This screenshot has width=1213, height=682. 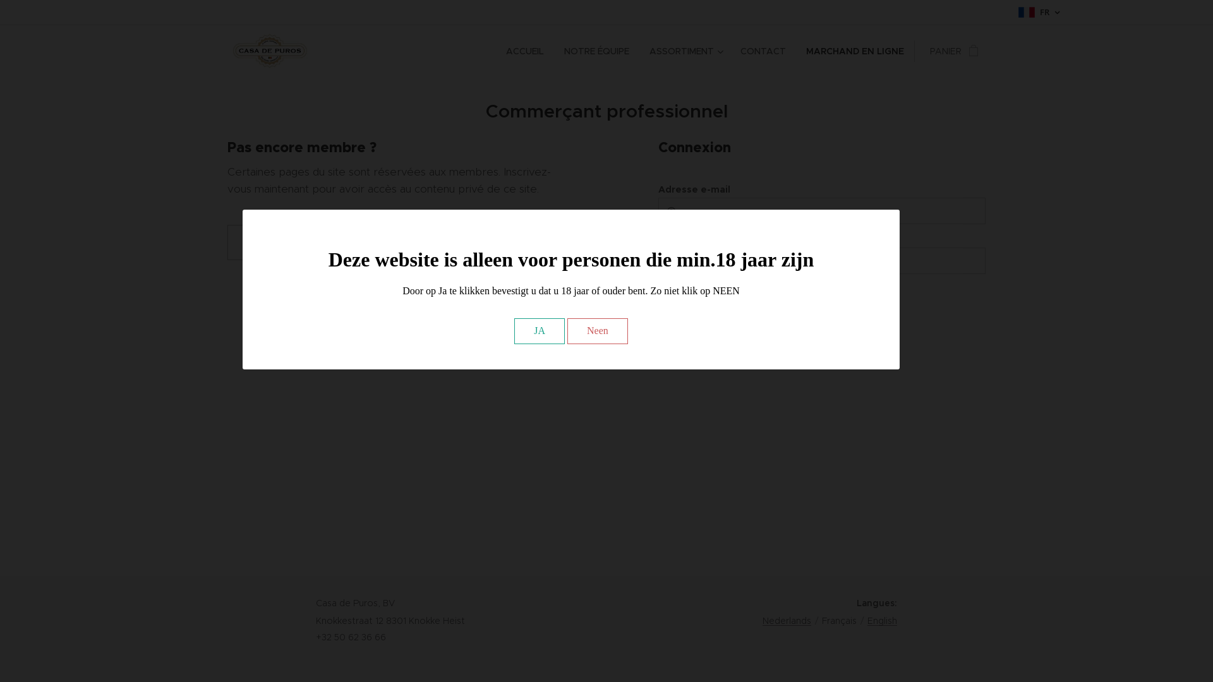 I want to click on MARCHAND EN LIGNE, so click(x=855, y=51).